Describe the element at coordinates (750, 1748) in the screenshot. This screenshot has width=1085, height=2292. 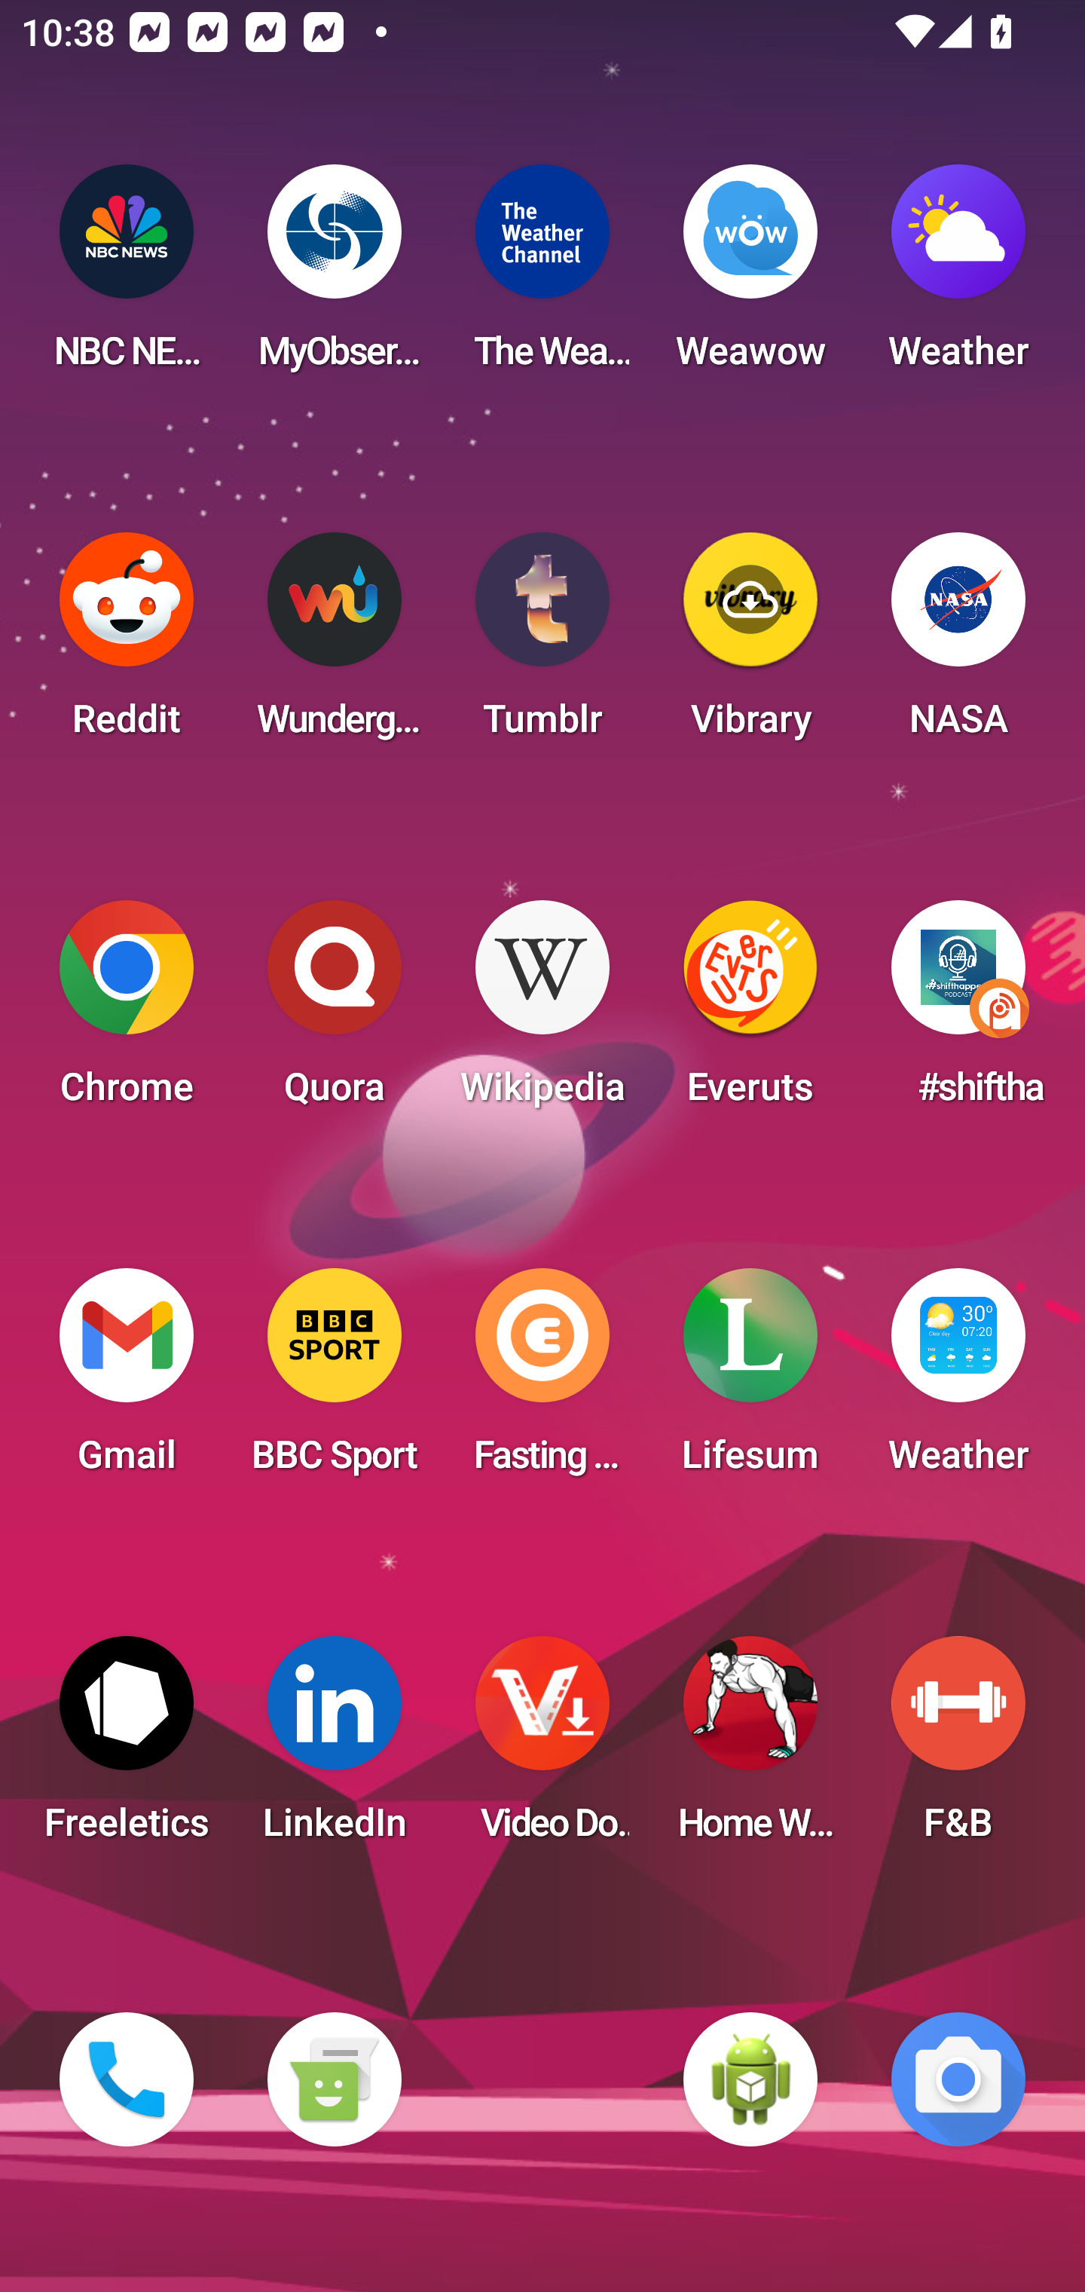
I see `Home Workout` at that location.